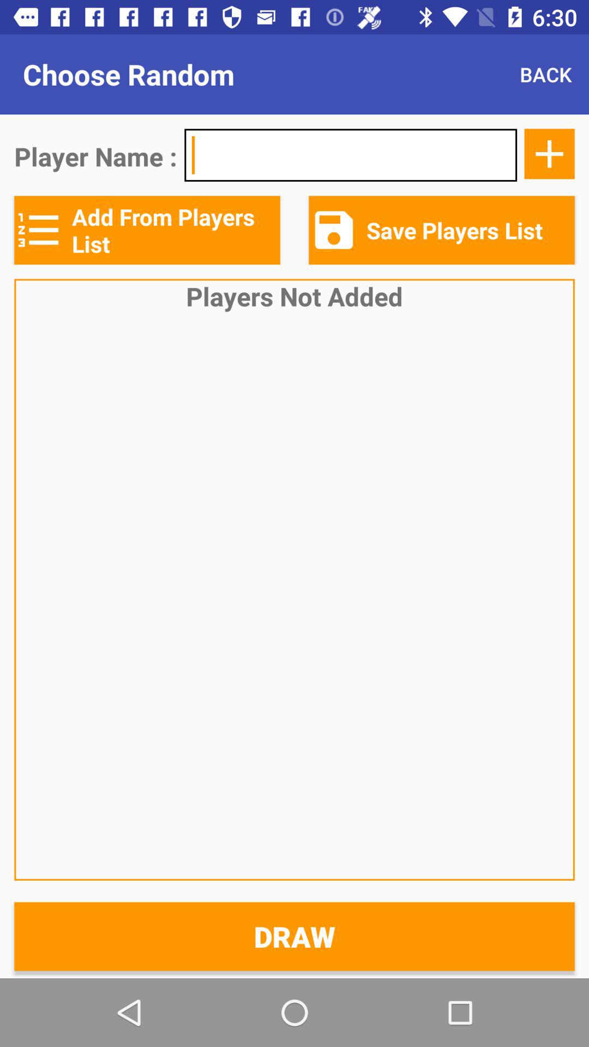  I want to click on add a player name, so click(549, 154).